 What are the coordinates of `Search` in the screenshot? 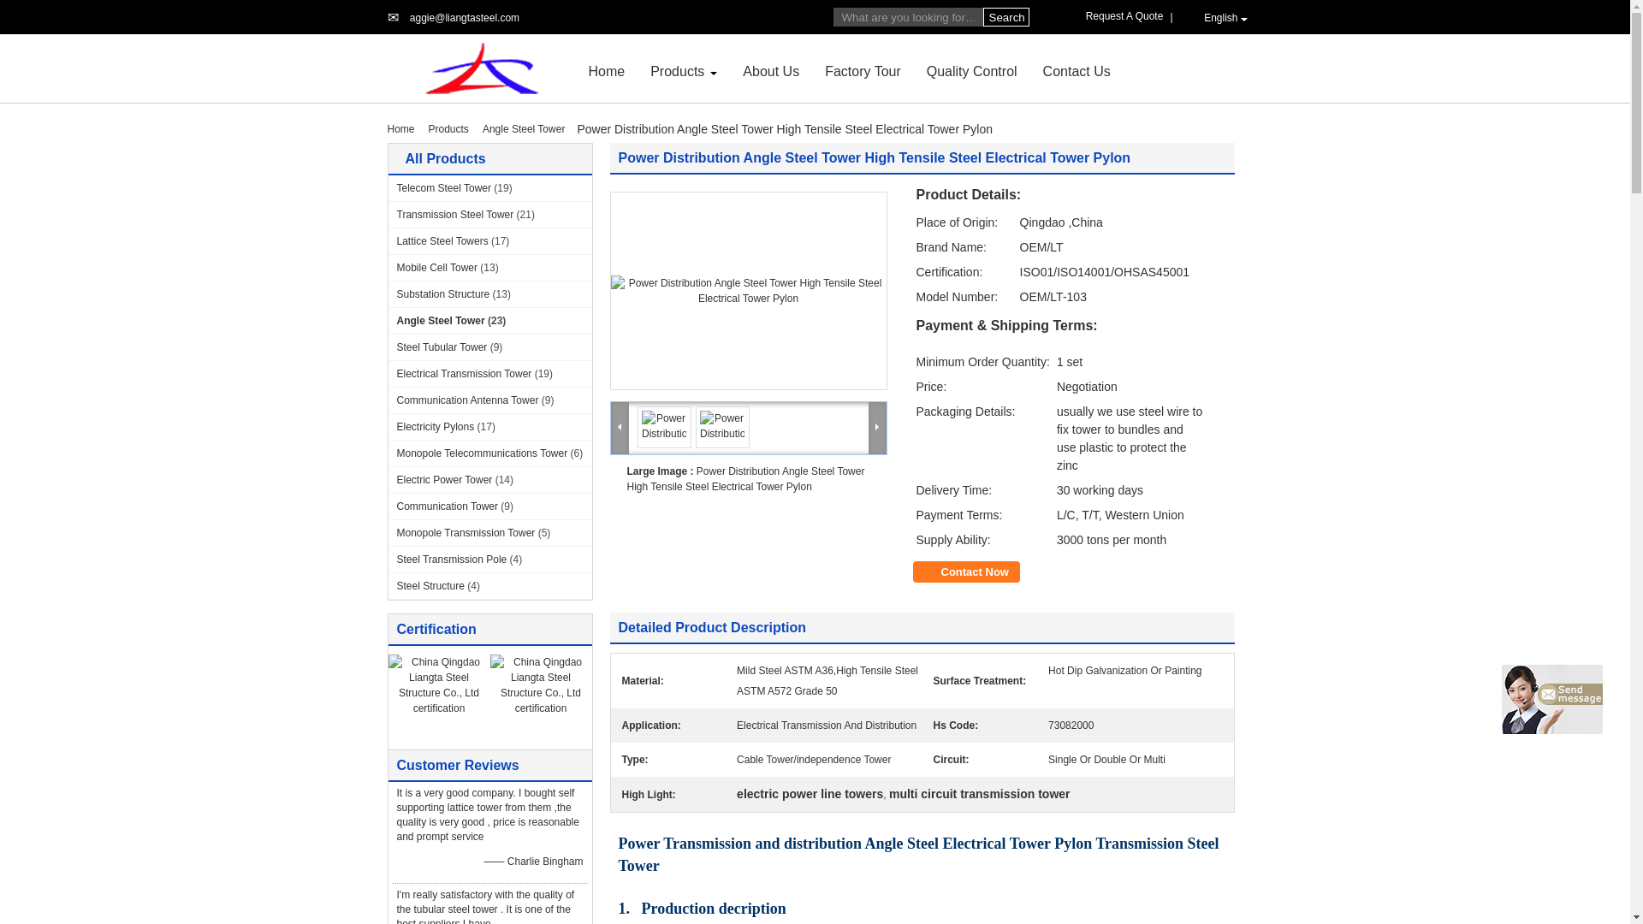 It's located at (1005, 17).